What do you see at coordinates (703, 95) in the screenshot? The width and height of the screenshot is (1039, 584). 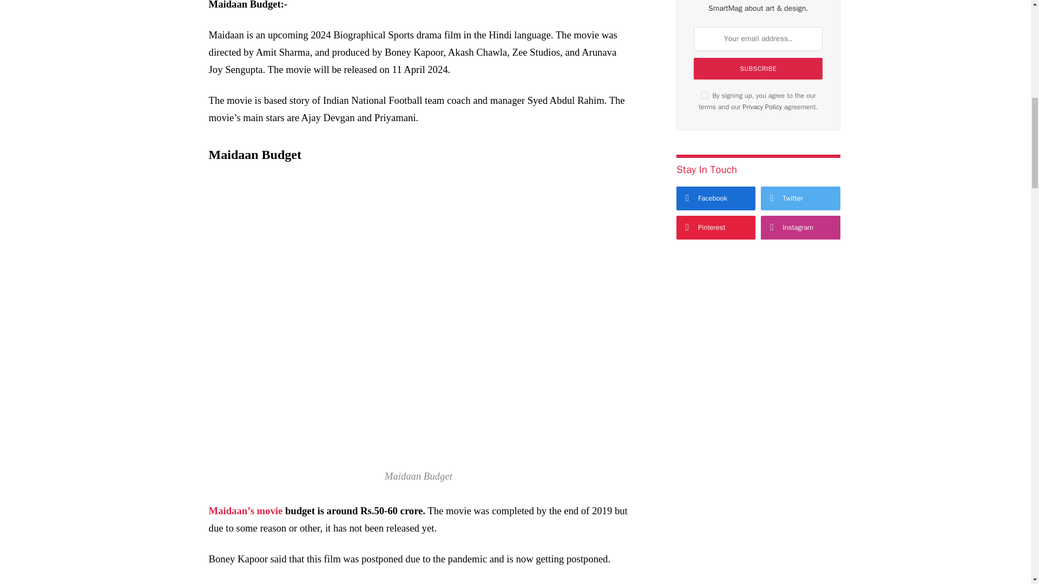 I see `on` at bounding box center [703, 95].